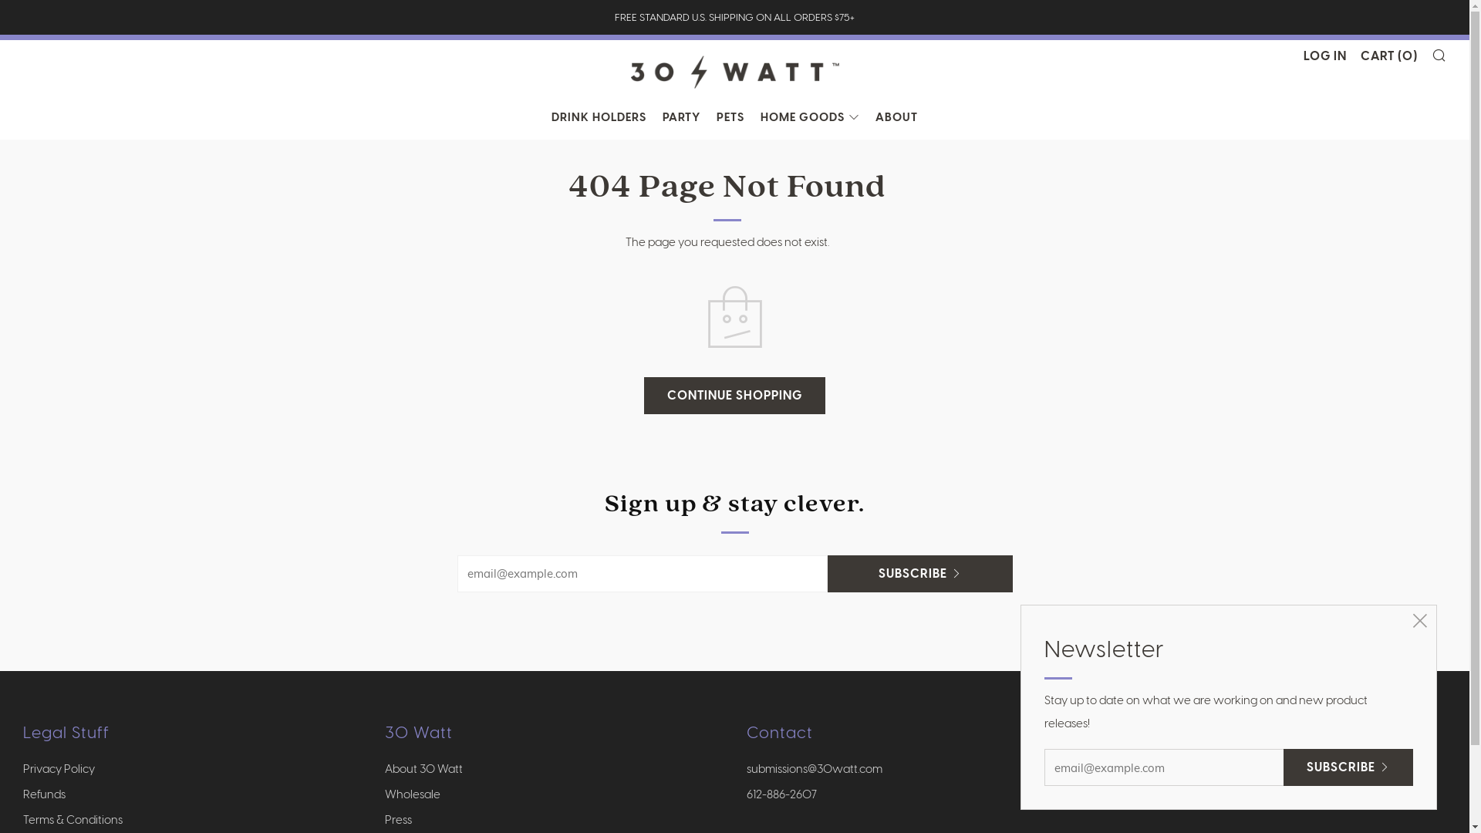  Describe the element at coordinates (1439, 55) in the screenshot. I see `SEARCH` at that location.